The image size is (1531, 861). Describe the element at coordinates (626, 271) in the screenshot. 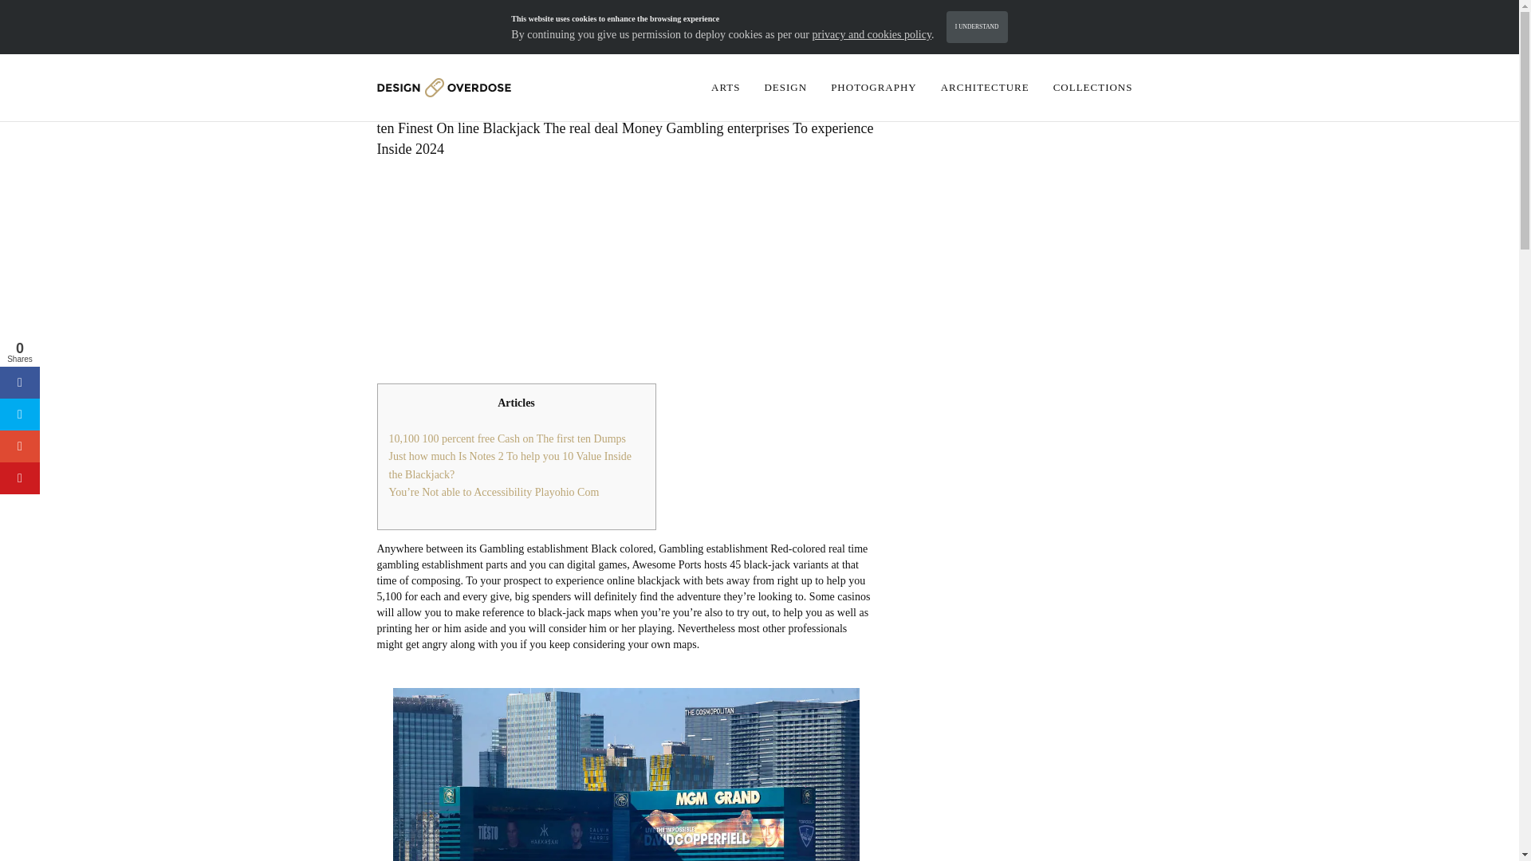

I see `Advertisement` at that location.